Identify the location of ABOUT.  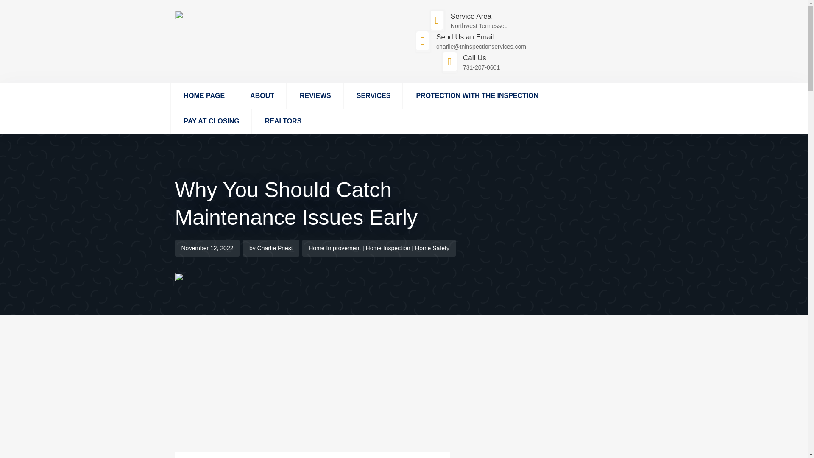
(262, 95).